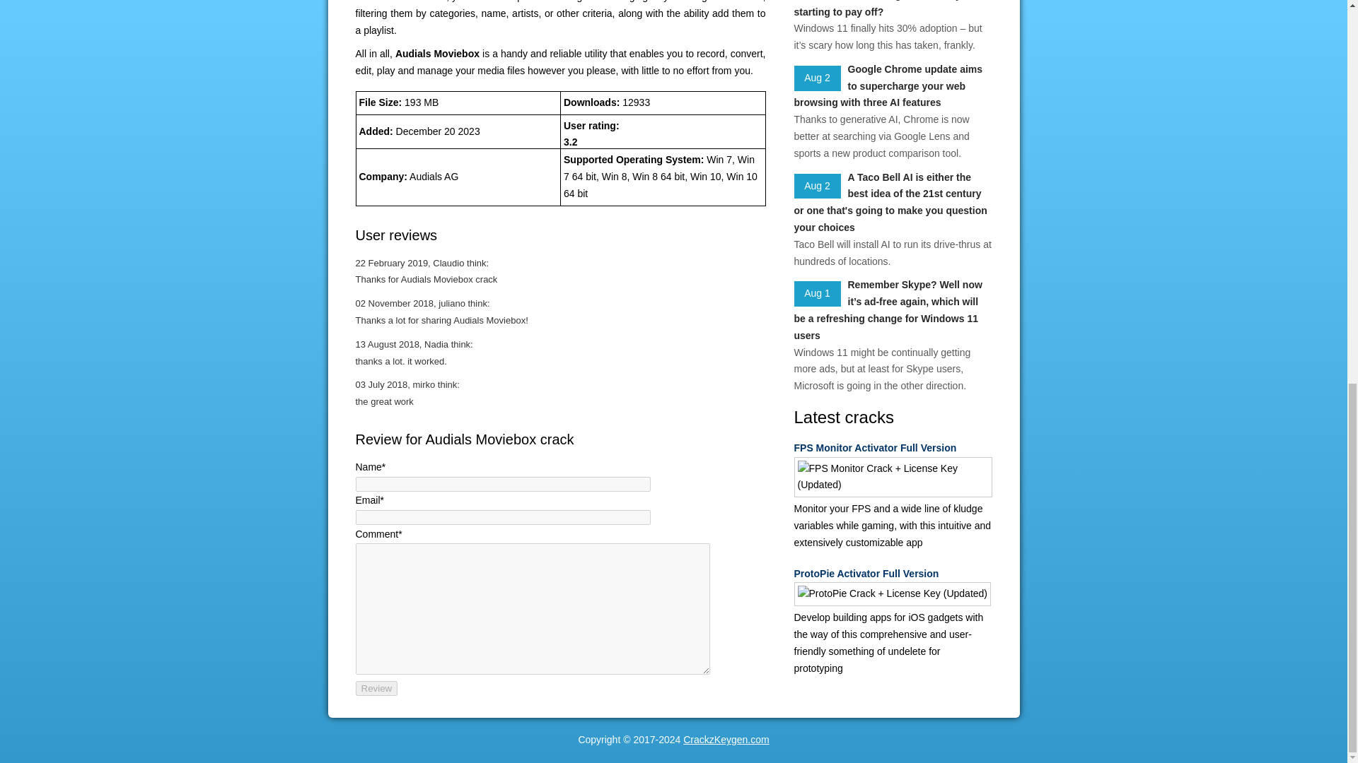  What do you see at coordinates (892, 448) in the screenshot?
I see `FPS Monitor Activator Full Version` at bounding box center [892, 448].